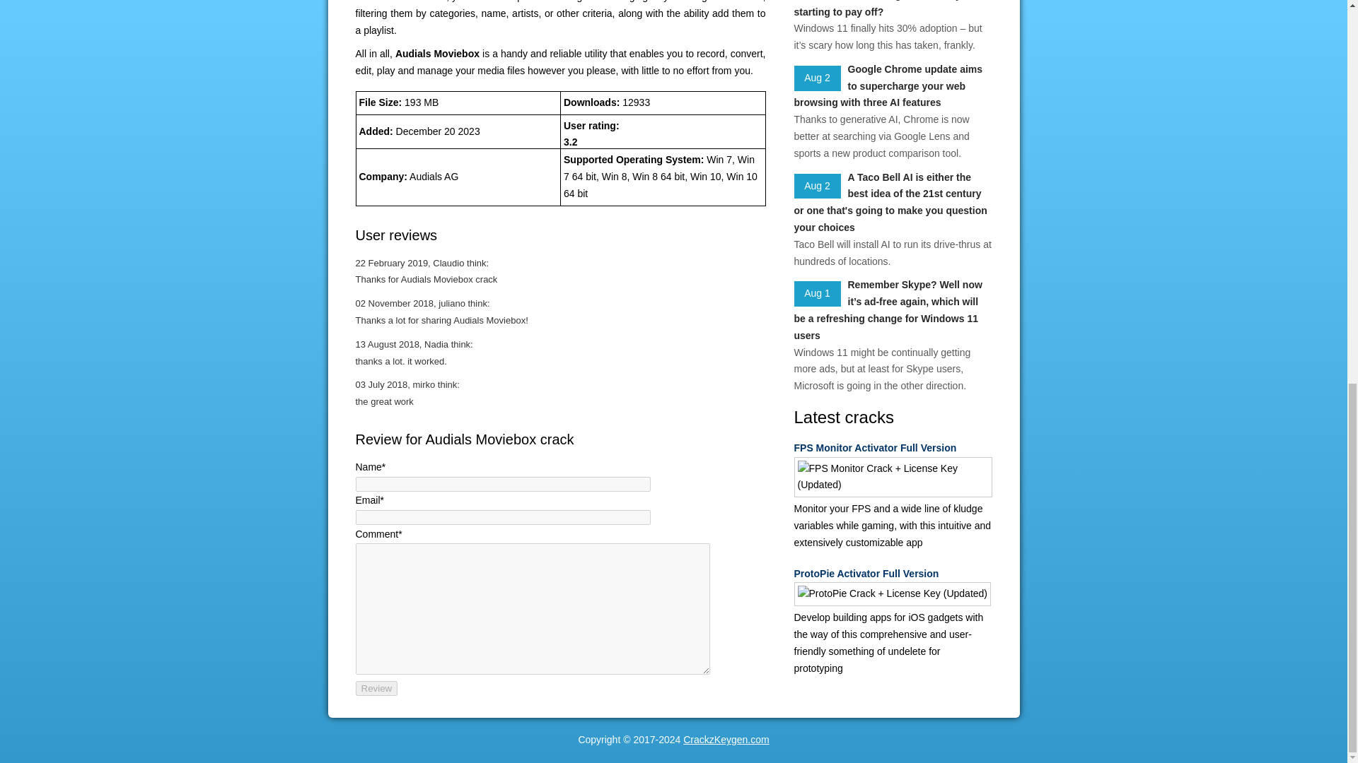  What do you see at coordinates (892, 448) in the screenshot?
I see `FPS Monitor Activator Full Version` at bounding box center [892, 448].